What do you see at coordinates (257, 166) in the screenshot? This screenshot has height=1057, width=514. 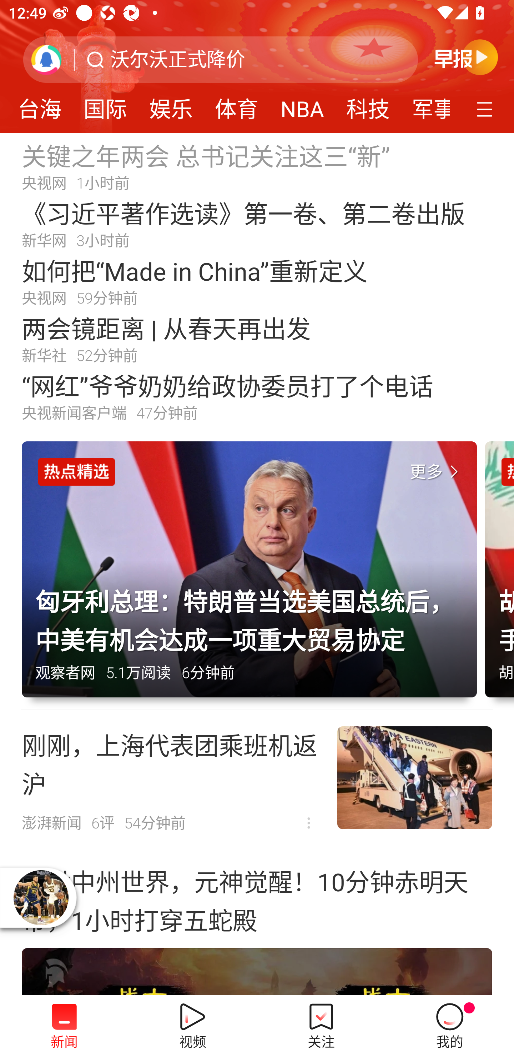 I see `关键之年两会 总书记关注这三“新” 央视网 1小时前` at bounding box center [257, 166].